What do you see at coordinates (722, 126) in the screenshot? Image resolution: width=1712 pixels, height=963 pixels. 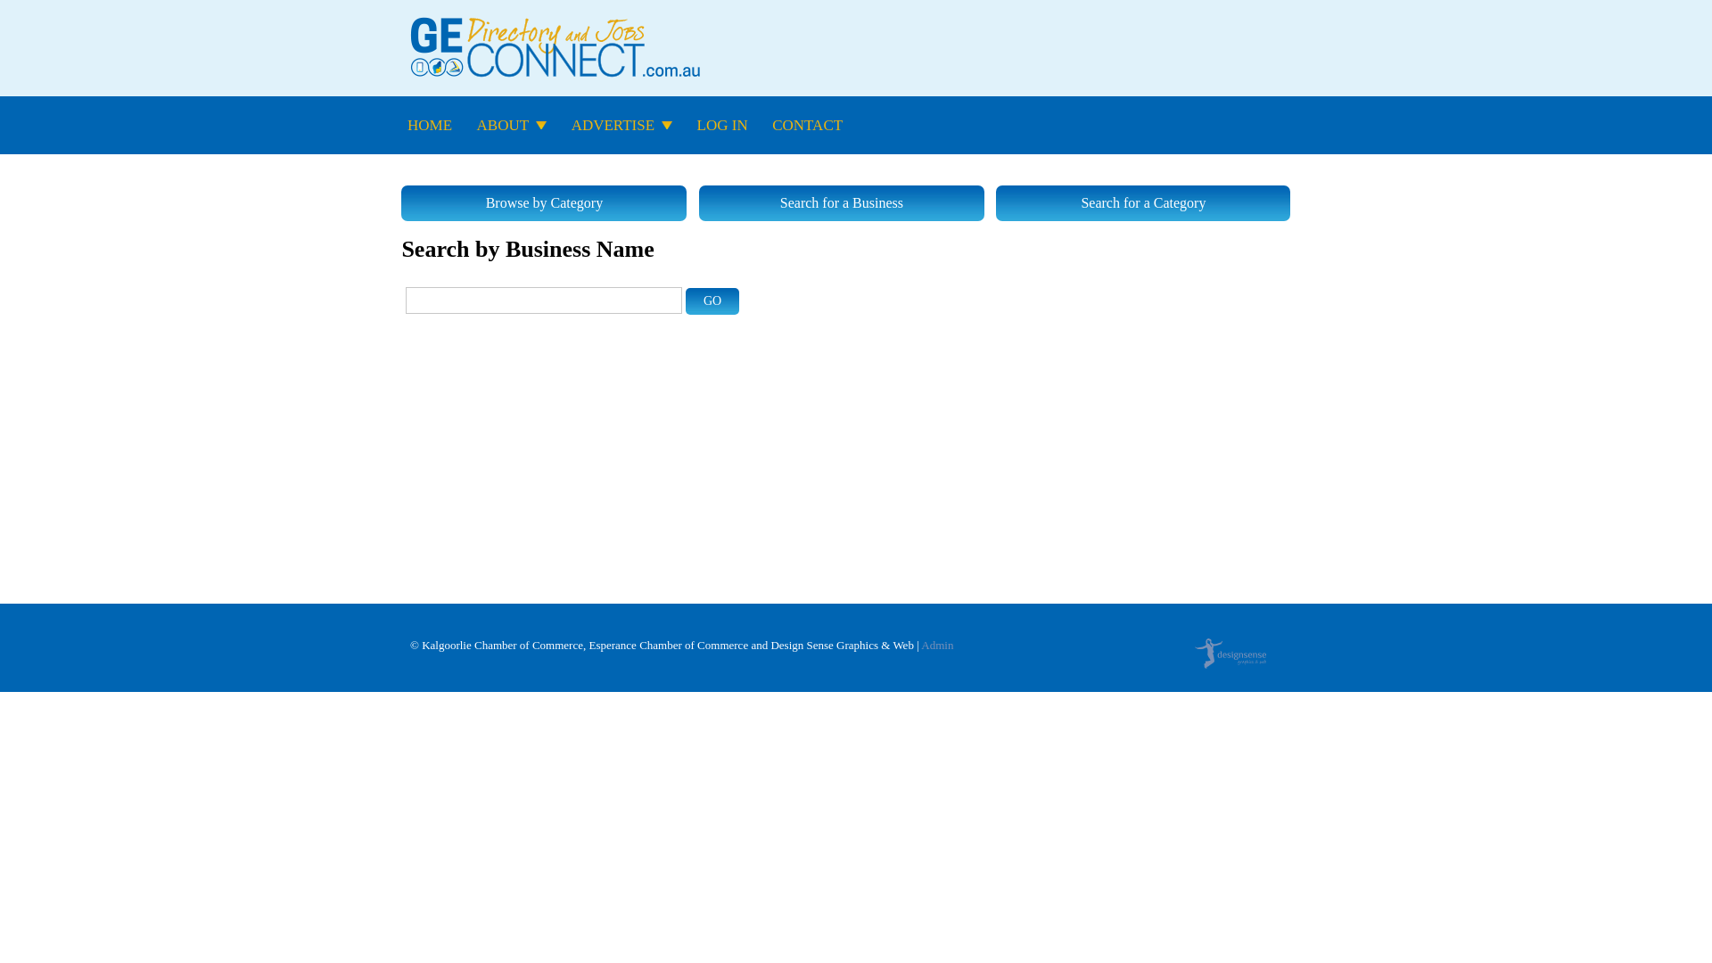 I see `LOG IN` at bounding box center [722, 126].